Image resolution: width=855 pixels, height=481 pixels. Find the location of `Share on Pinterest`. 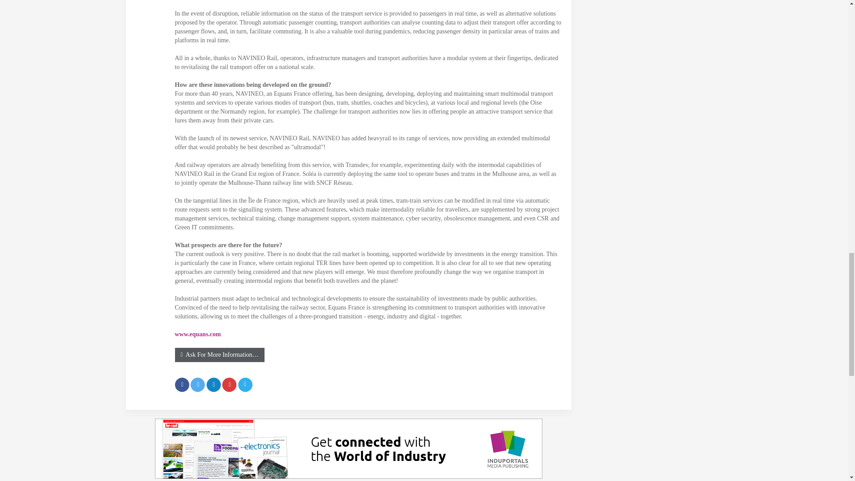

Share on Pinterest is located at coordinates (229, 385).